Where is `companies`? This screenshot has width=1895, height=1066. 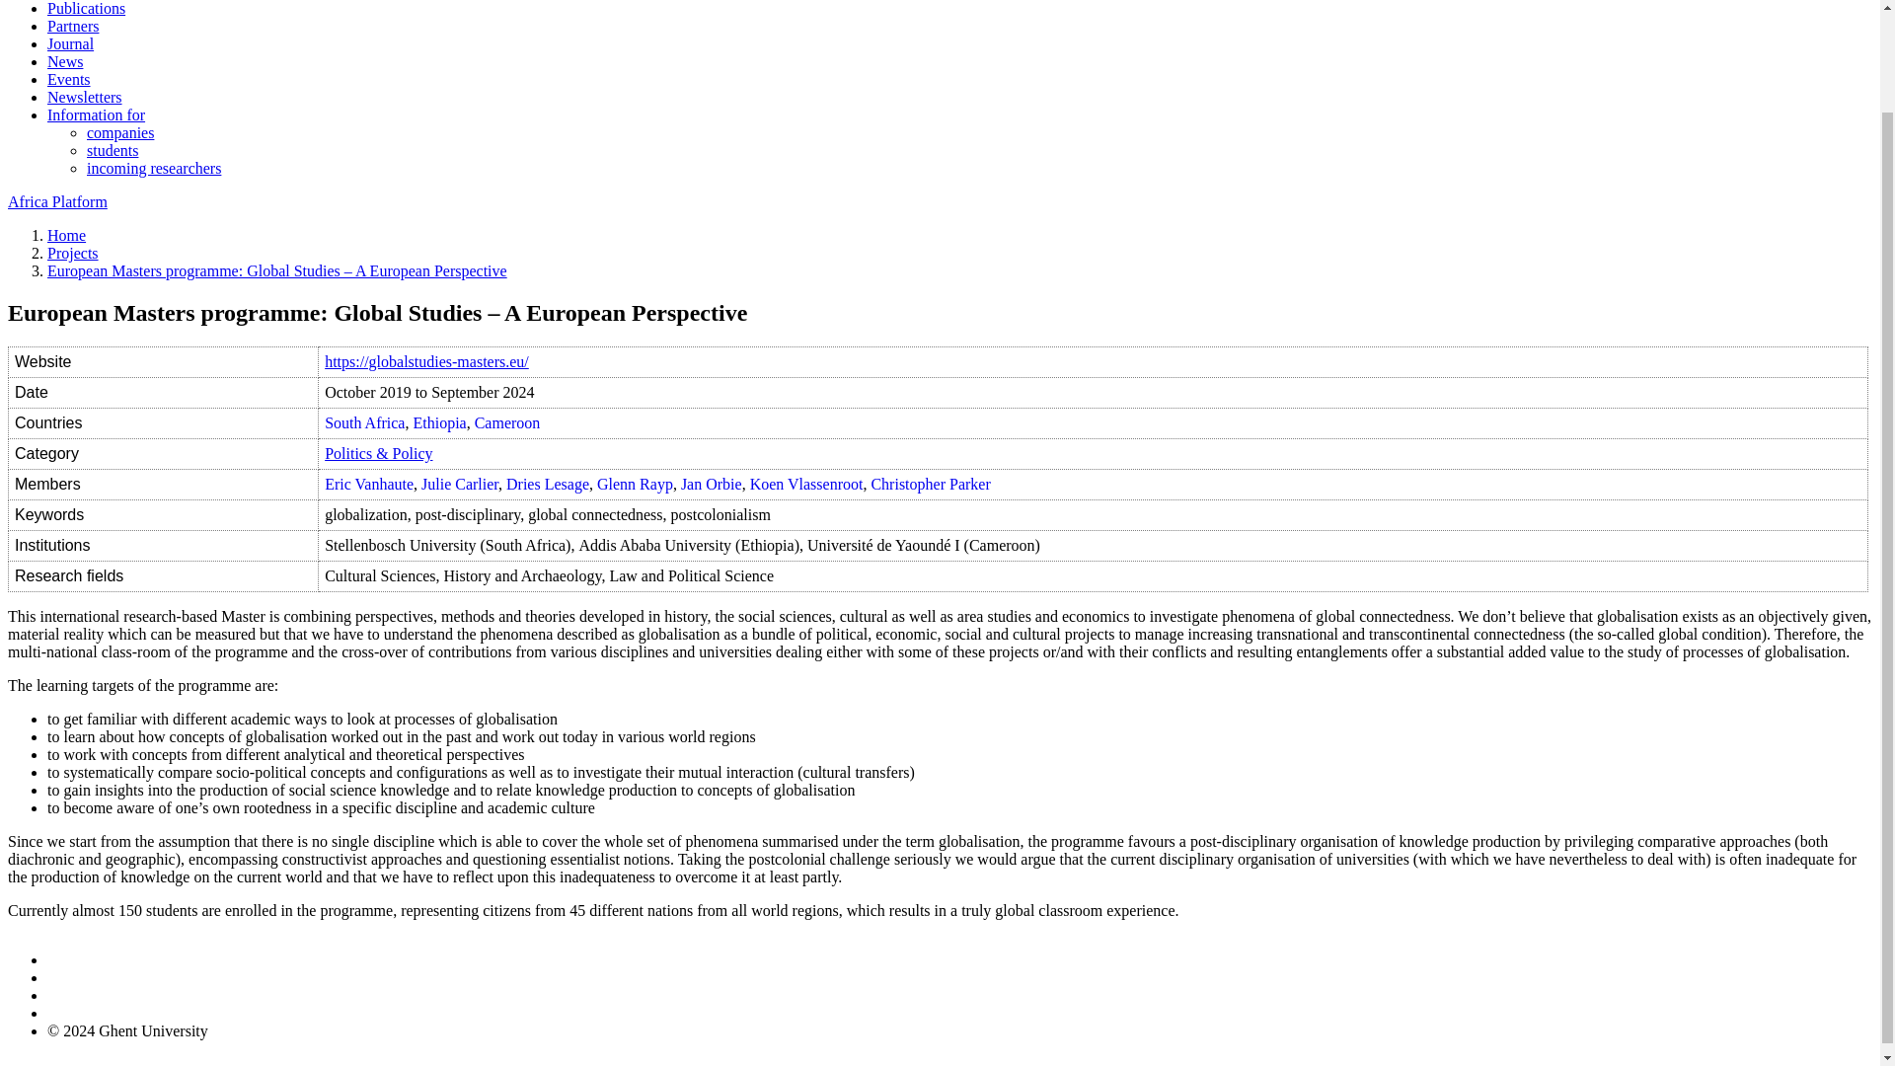
companies is located at coordinates (120, 132).